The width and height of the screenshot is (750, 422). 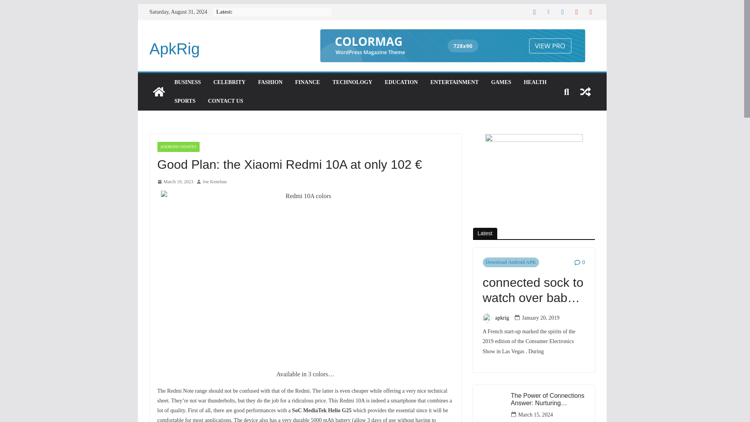 I want to click on ENTERTAINMENT, so click(x=455, y=82).